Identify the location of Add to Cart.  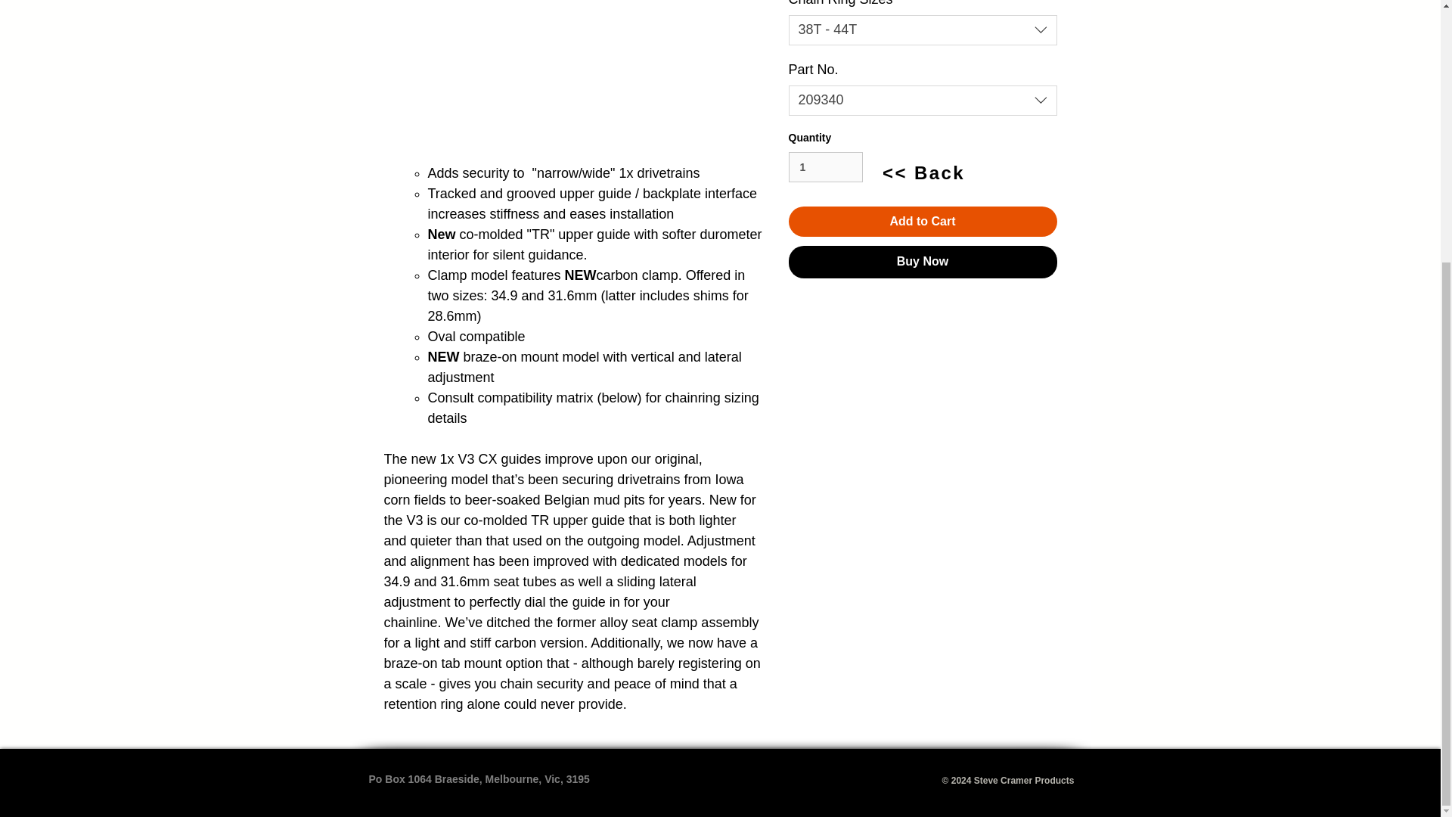
(923, 222).